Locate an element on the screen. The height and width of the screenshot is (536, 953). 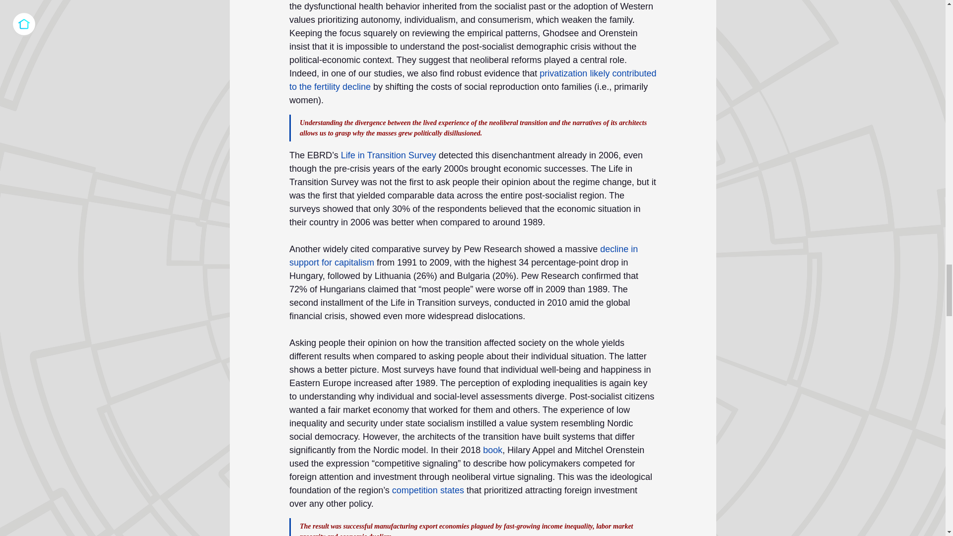
Life in Transition Survey is located at coordinates (388, 155).